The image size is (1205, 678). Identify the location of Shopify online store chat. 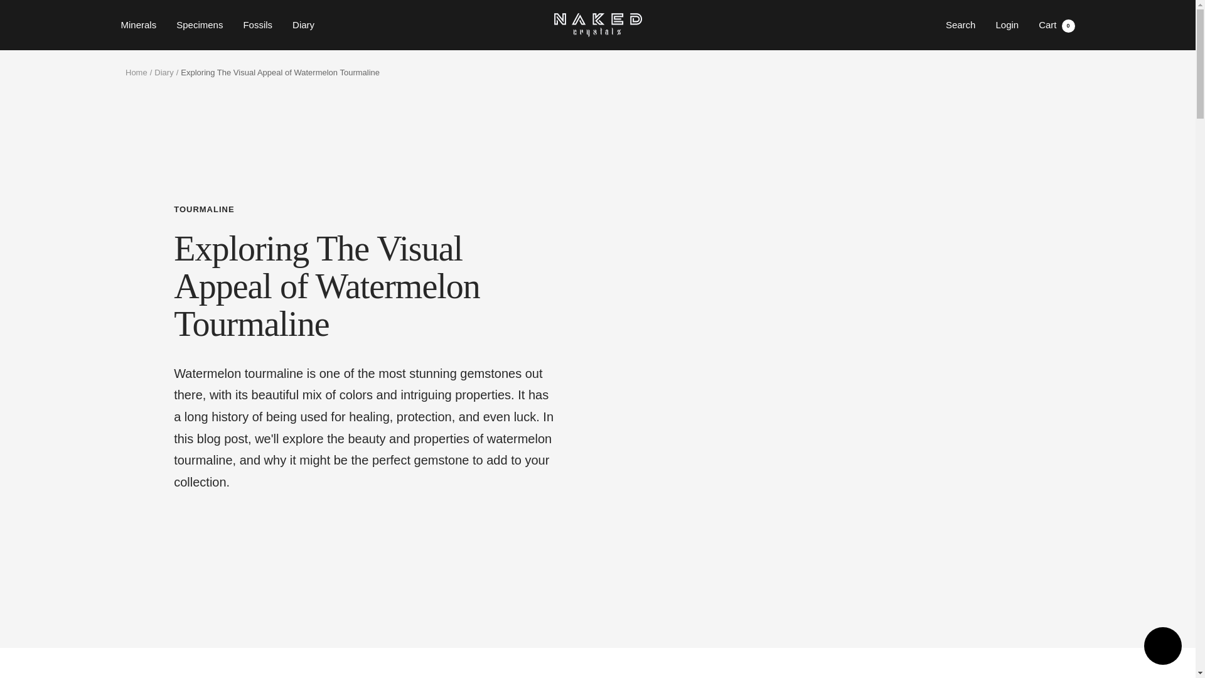
(1162, 647).